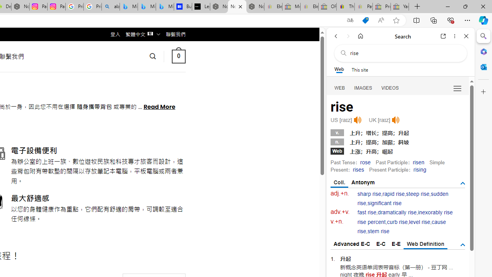 This screenshot has width=492, height=277. What do you see at coordinates (397, 212) in the screenshot?
I see `dramatically rise` at bounding box center [397, 212].